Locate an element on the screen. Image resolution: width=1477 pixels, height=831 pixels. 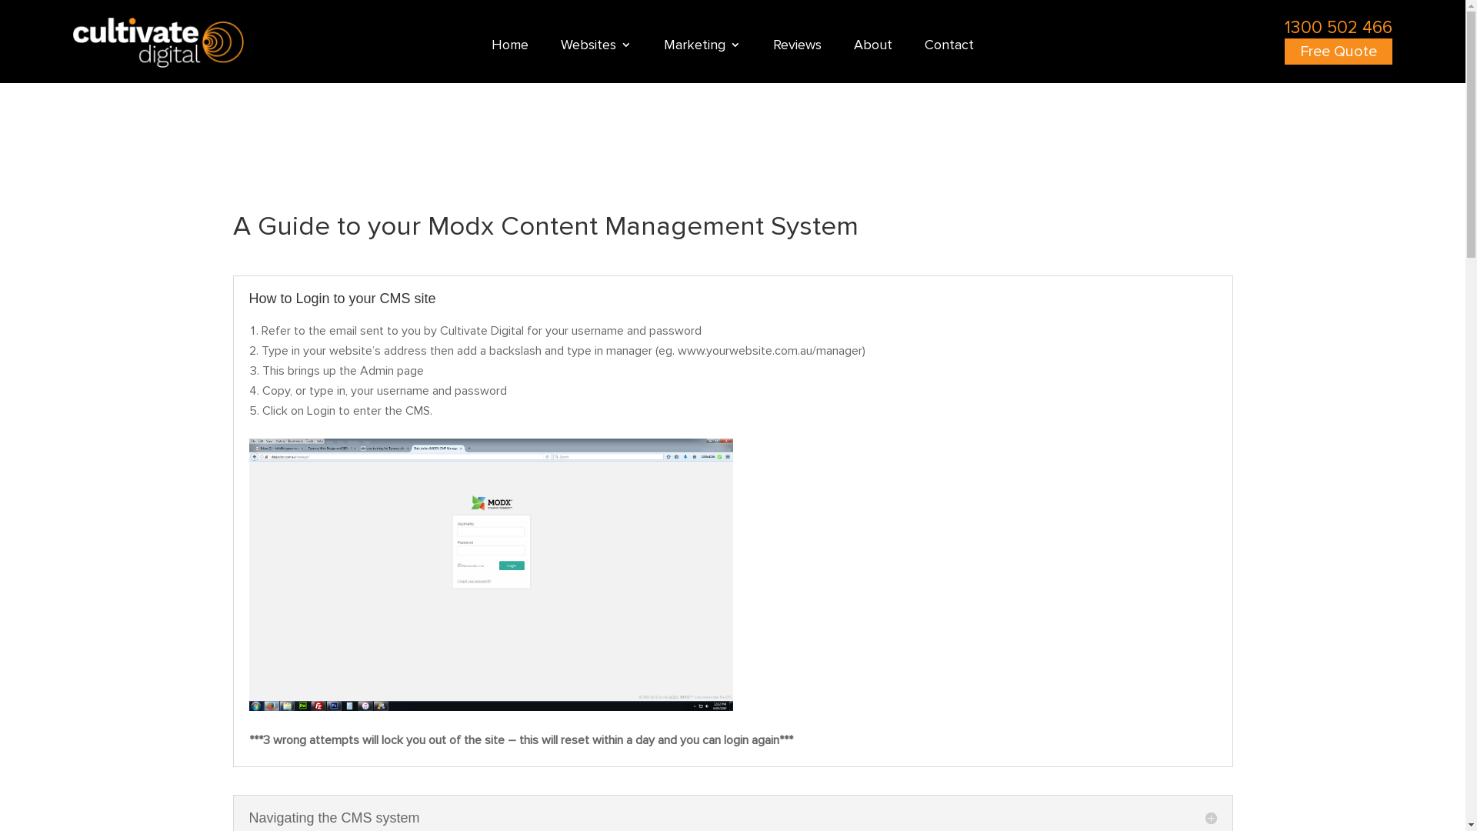
1300 502 466 is located at coordinates (1339, 28).